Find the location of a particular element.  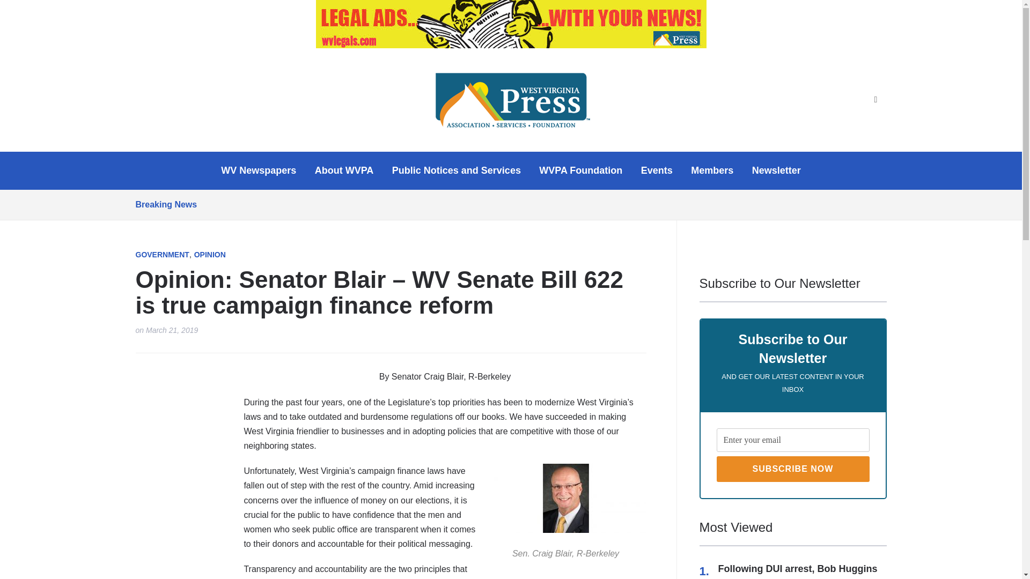

Subscribe Now is located at coordinates (793, 469).